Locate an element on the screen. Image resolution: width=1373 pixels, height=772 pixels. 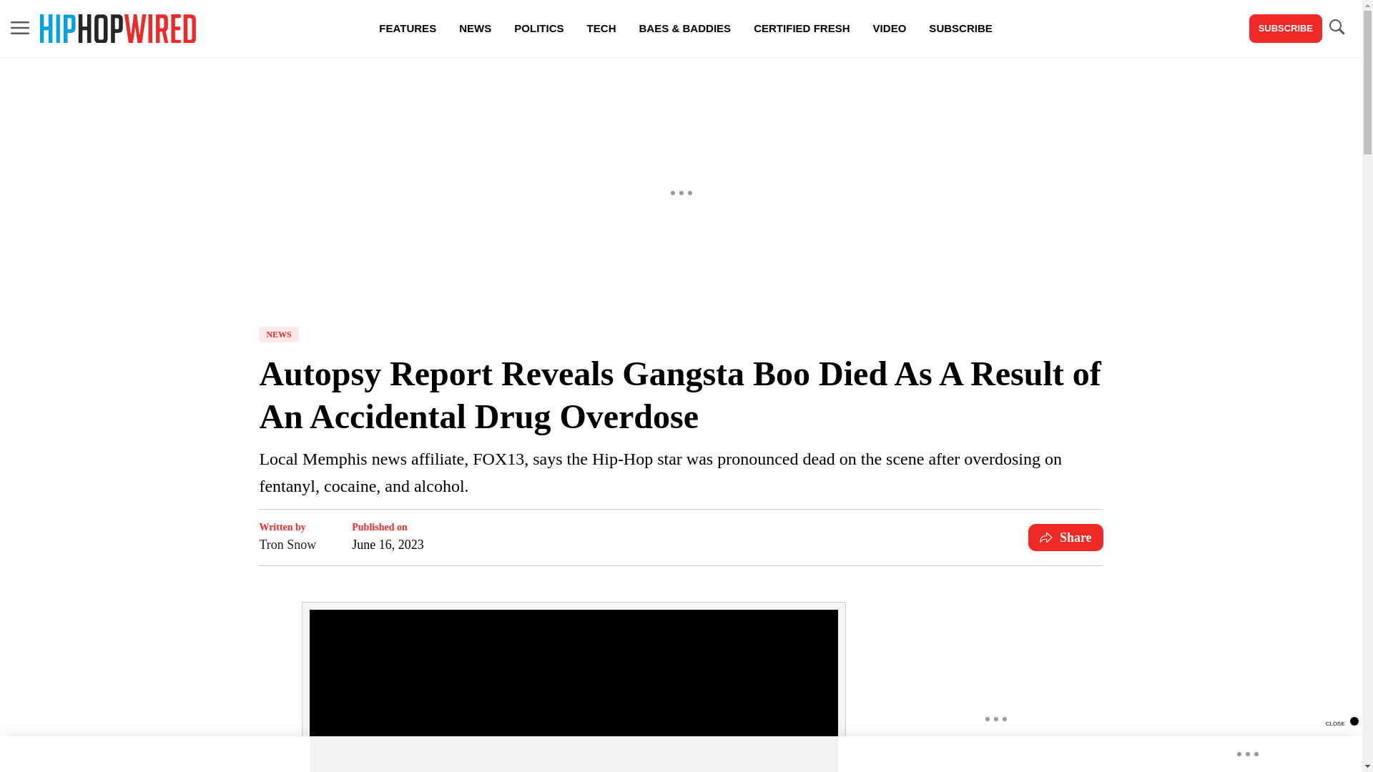
POLITICS is located at coordinates (538, 29).